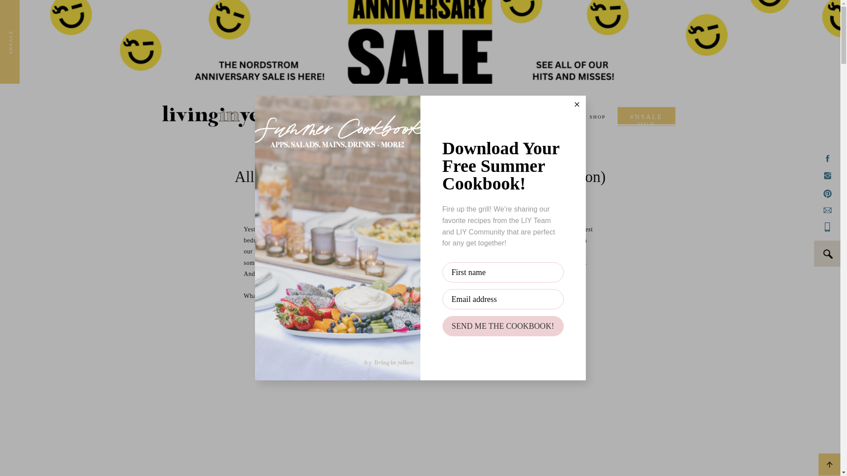 Image resolution: width=847 pixels, height=476 pixels. I want to click on ABOUT, so click(332, 115).